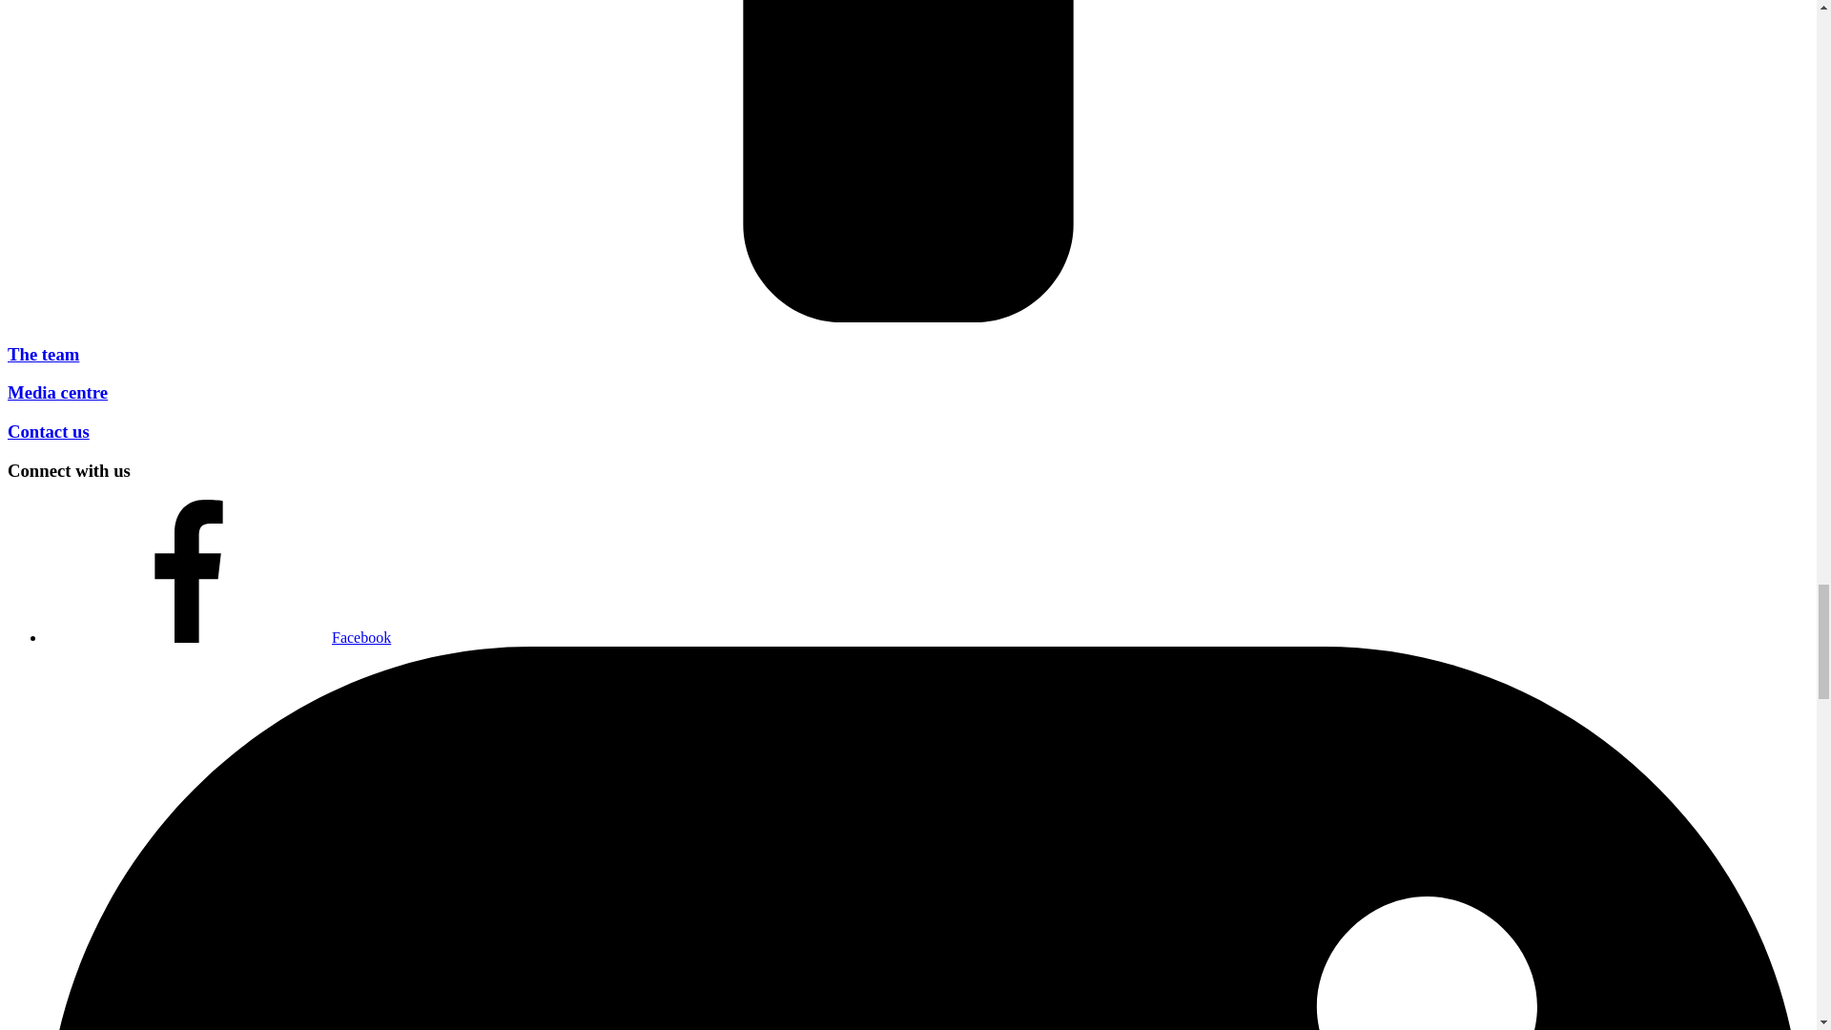  I want to click on Facebook, so click(218, 637).